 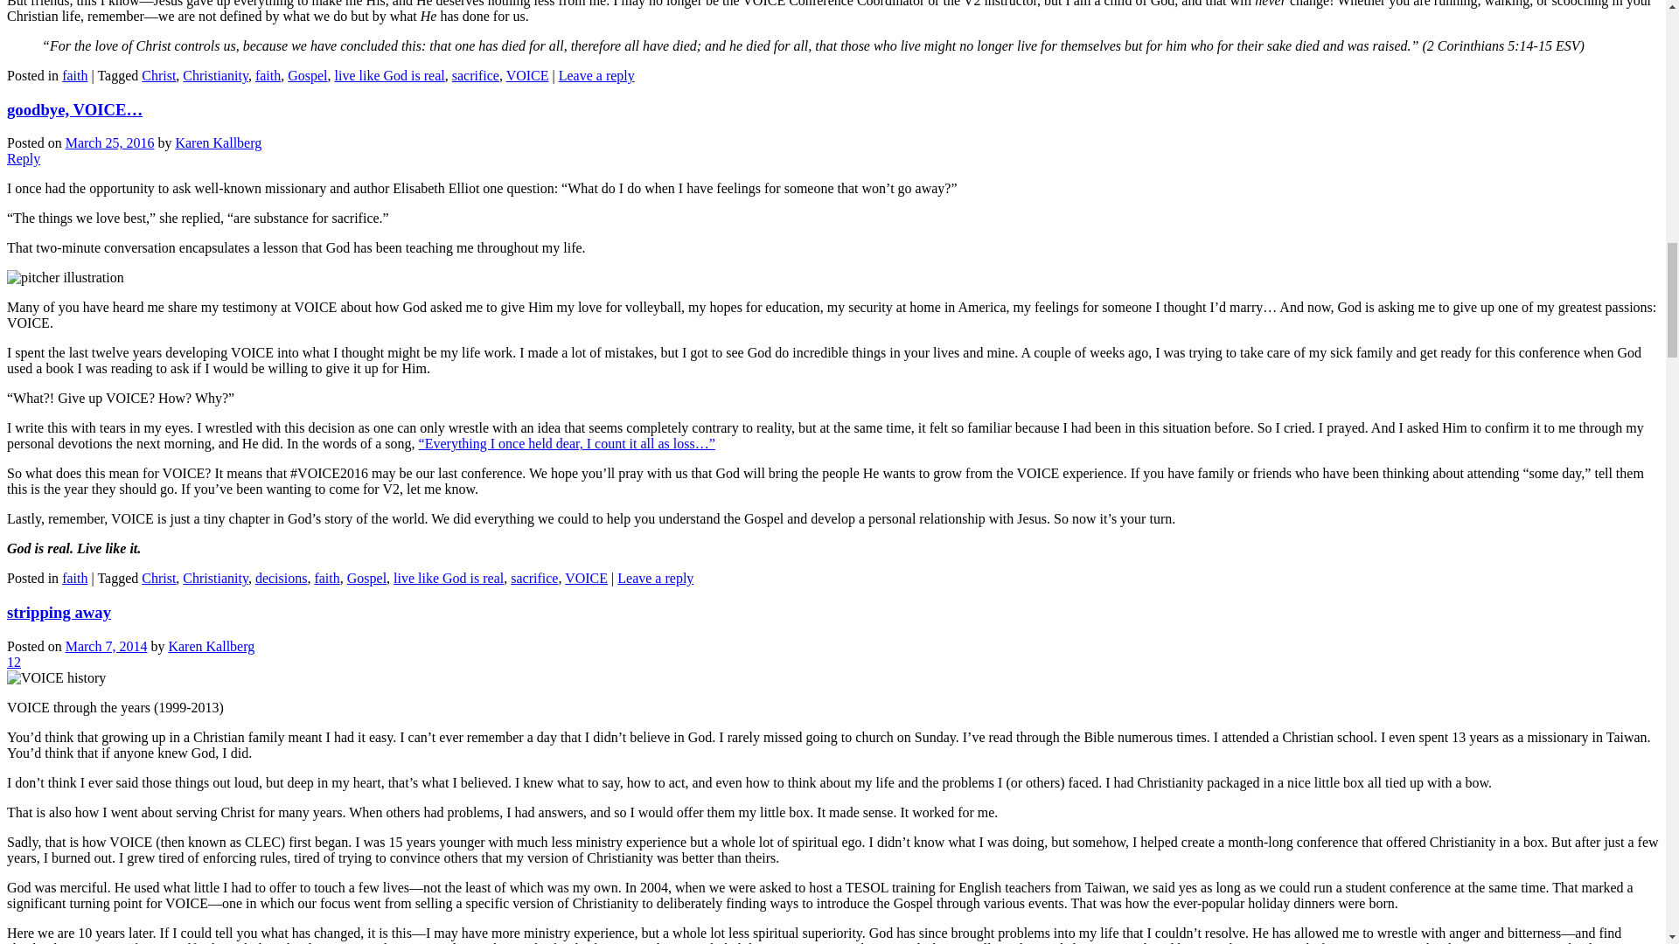 I want to click on 10:05 pm, so click(x=109, y=142).